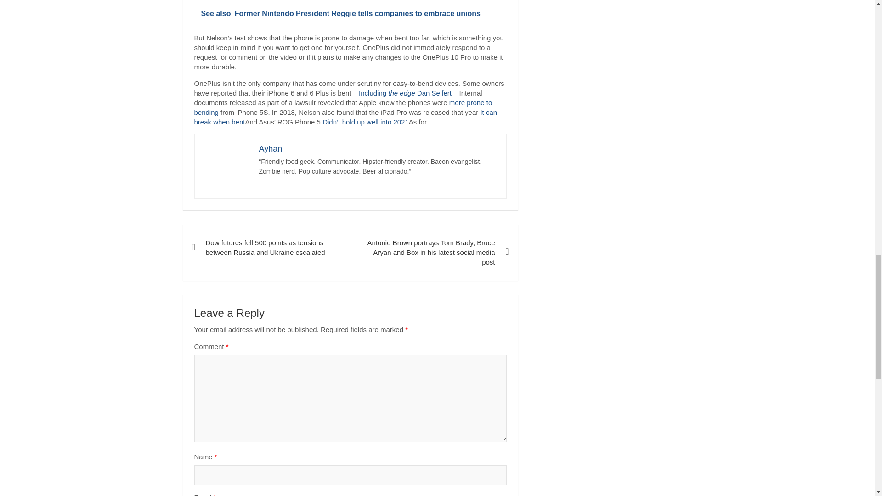  Describe the element at coordinates (271, 149) in the screenshot. I see `Ayhan` at that location.